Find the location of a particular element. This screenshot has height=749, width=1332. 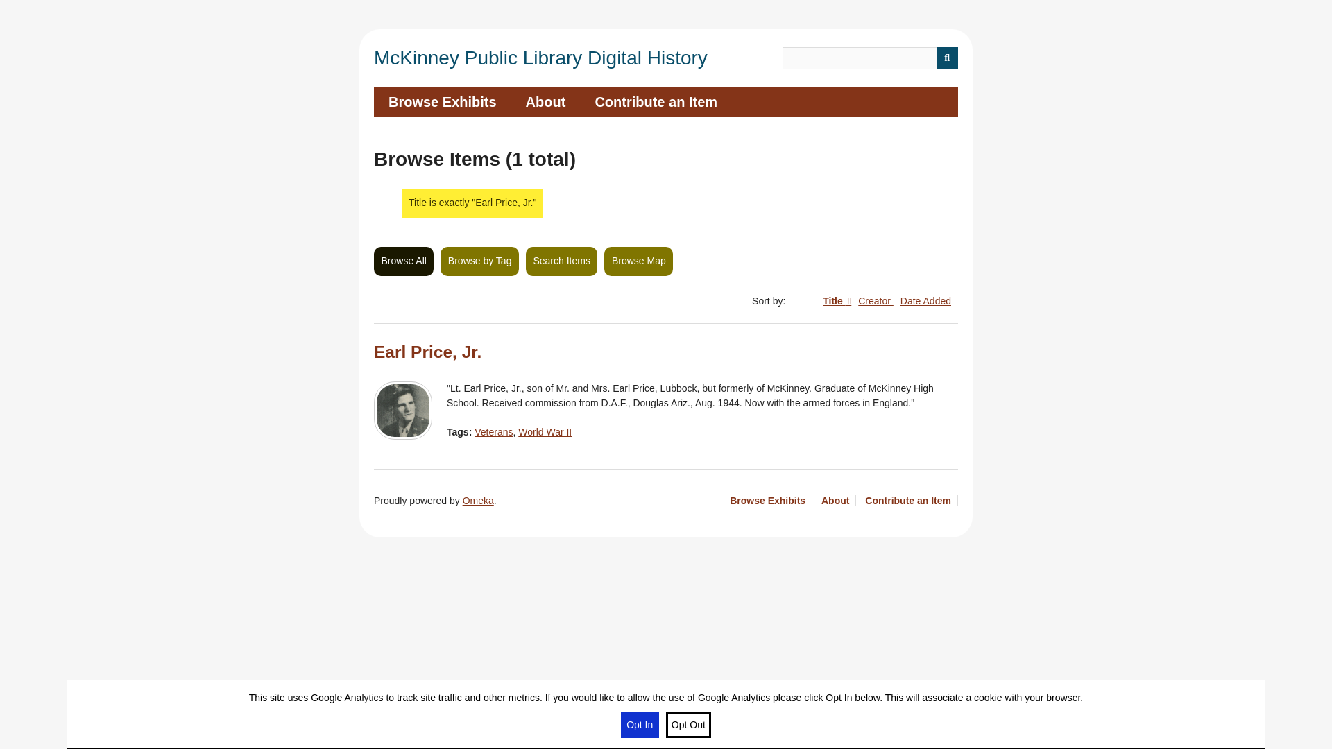

McKinney Public Library Digital History is located at coordinates (540, 58).